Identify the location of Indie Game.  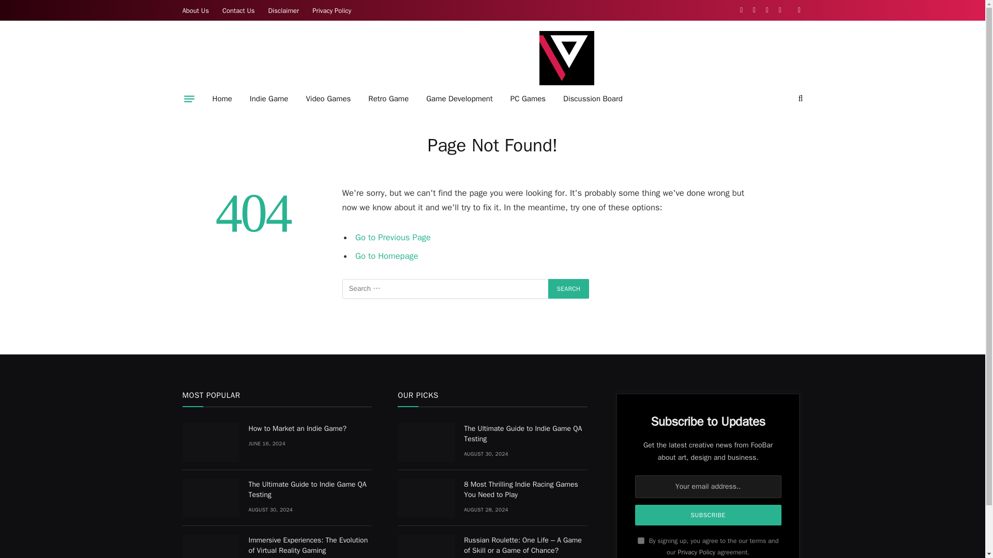
(269, 99).